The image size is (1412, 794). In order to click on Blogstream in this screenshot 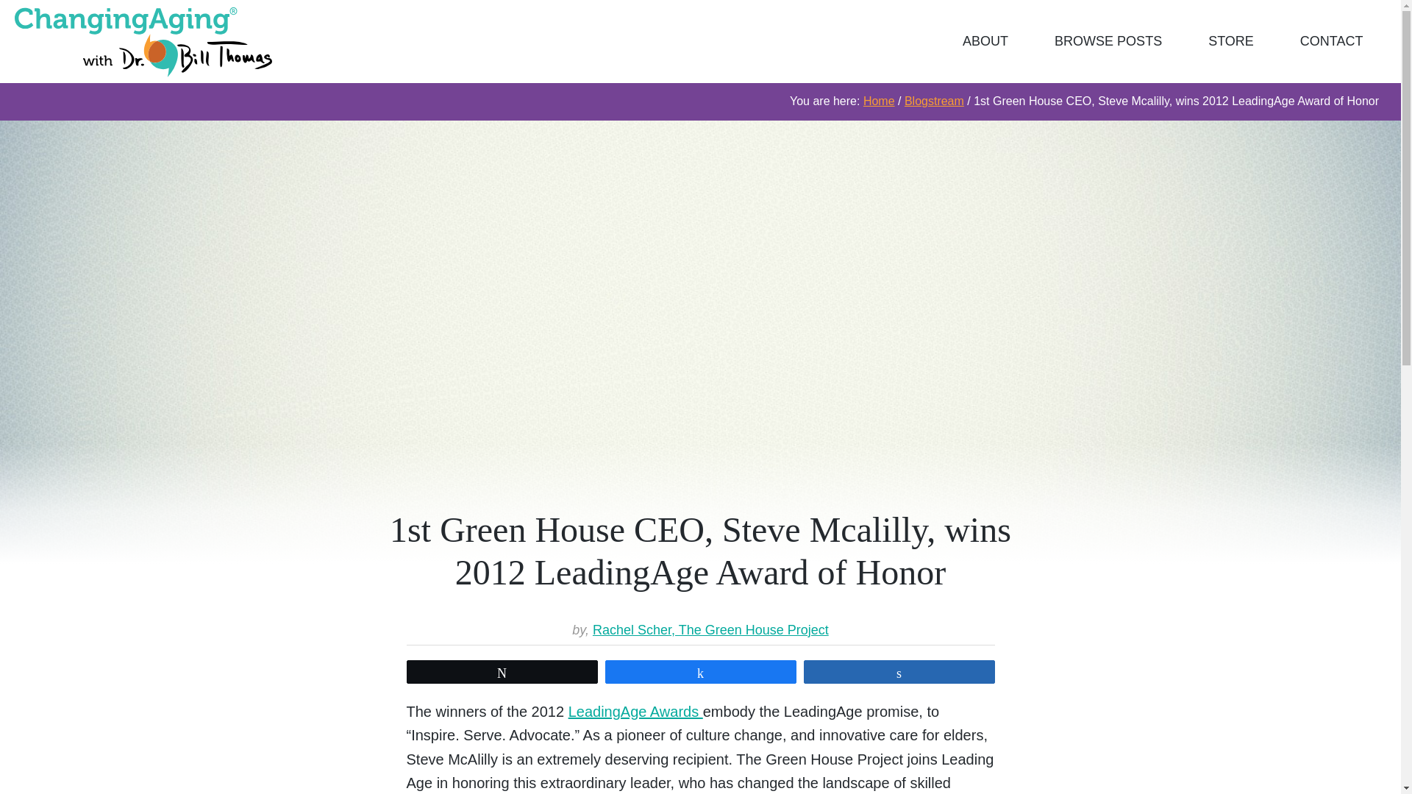, I will do `click(934, 100)`.